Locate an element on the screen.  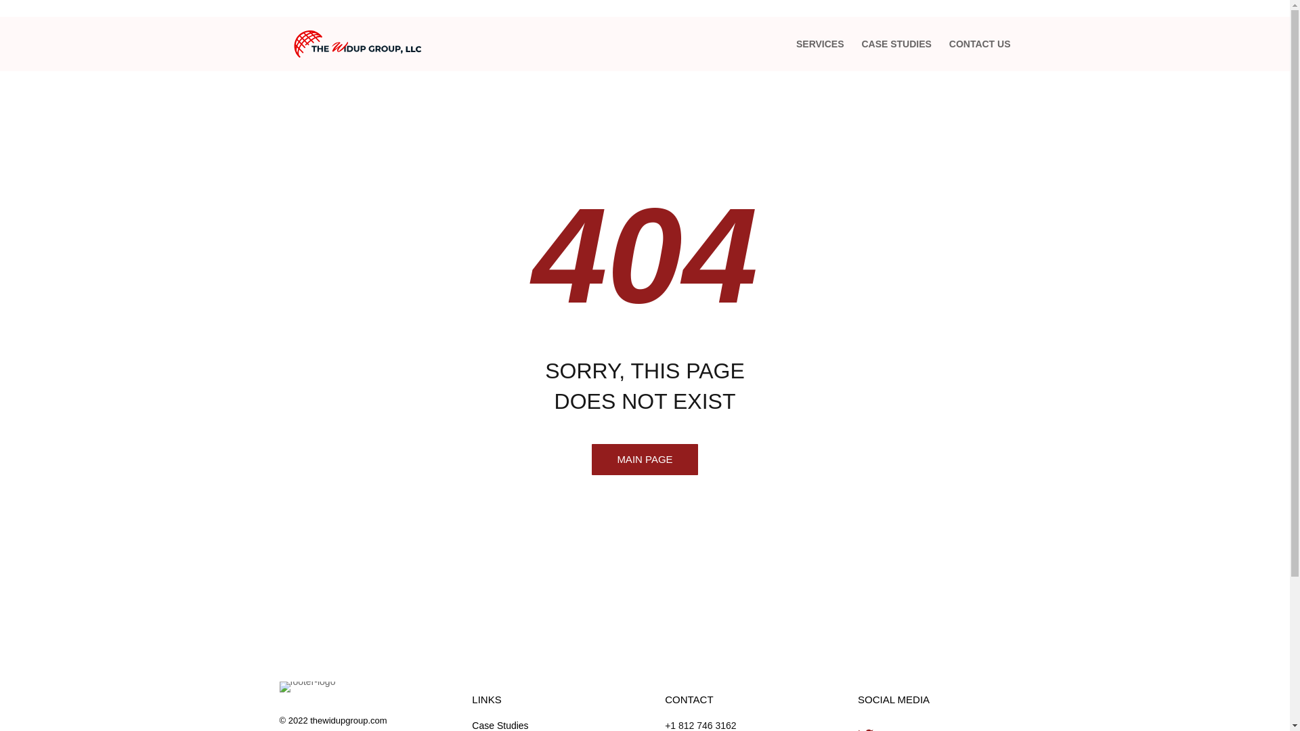
MAIN PAGE is located at coordinates (645, 460).